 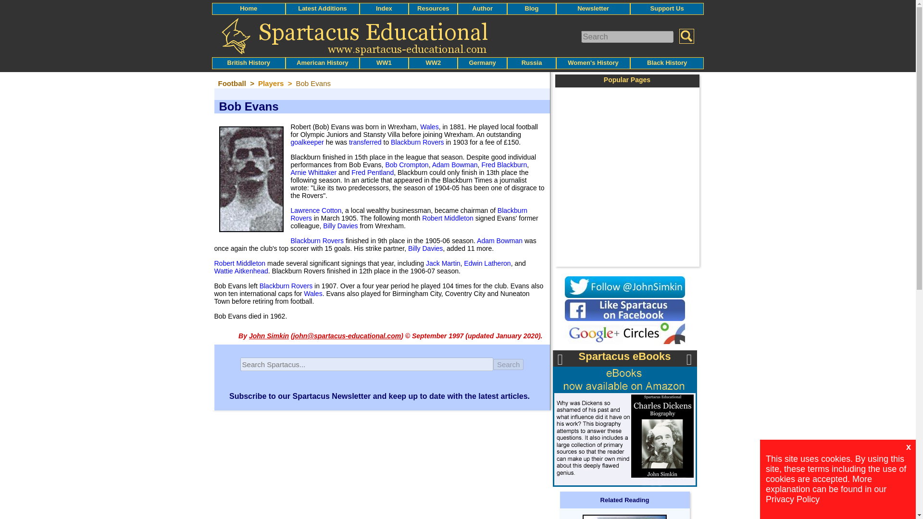 I want to click on WW1, so click(x=384, y=62).